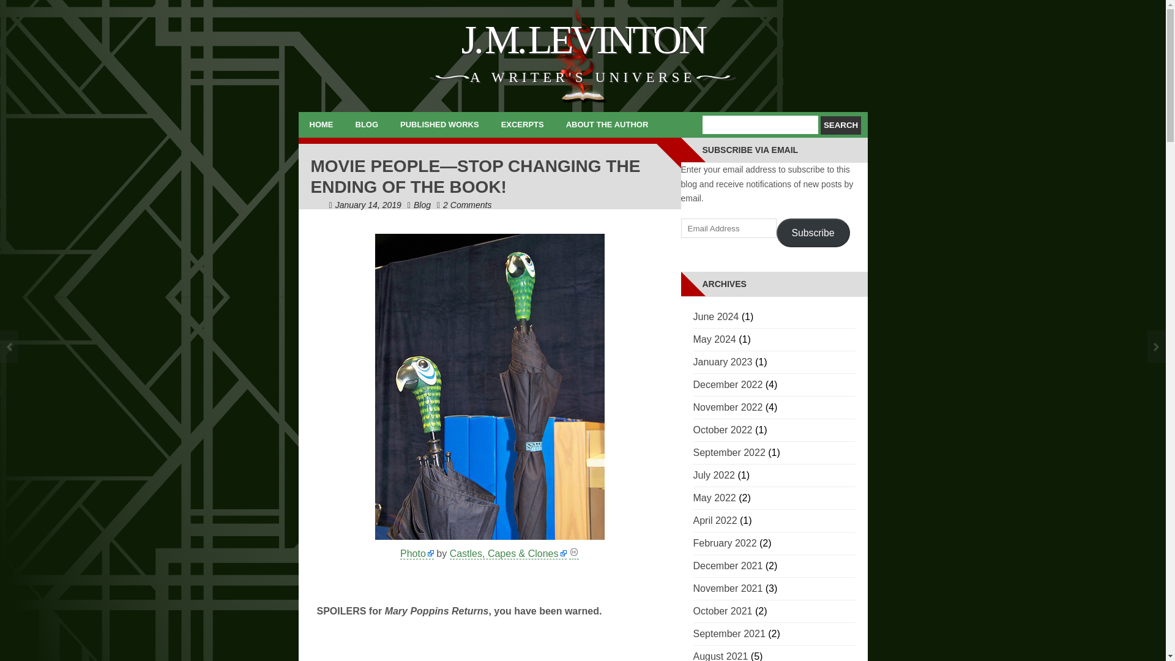  What do you see at coordinates (716, 316) in the screenshot?
I see `June 2024` at bounding box center [716, 316].